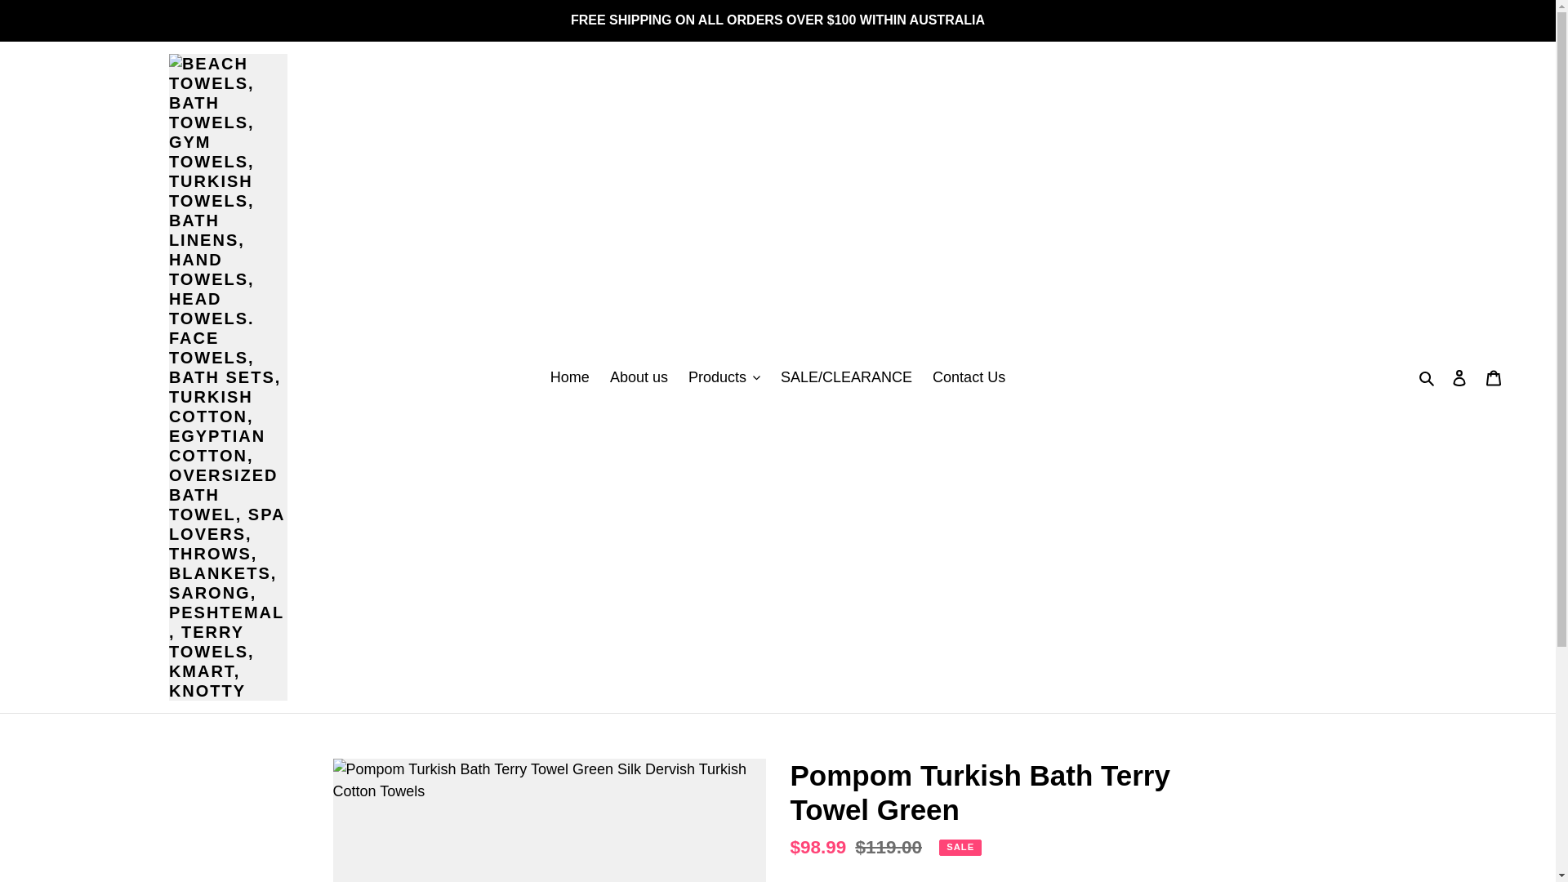 Image resolution: width=1568 pixels, height=882 pixels. I want to click on Cart, so click(1494, 376).